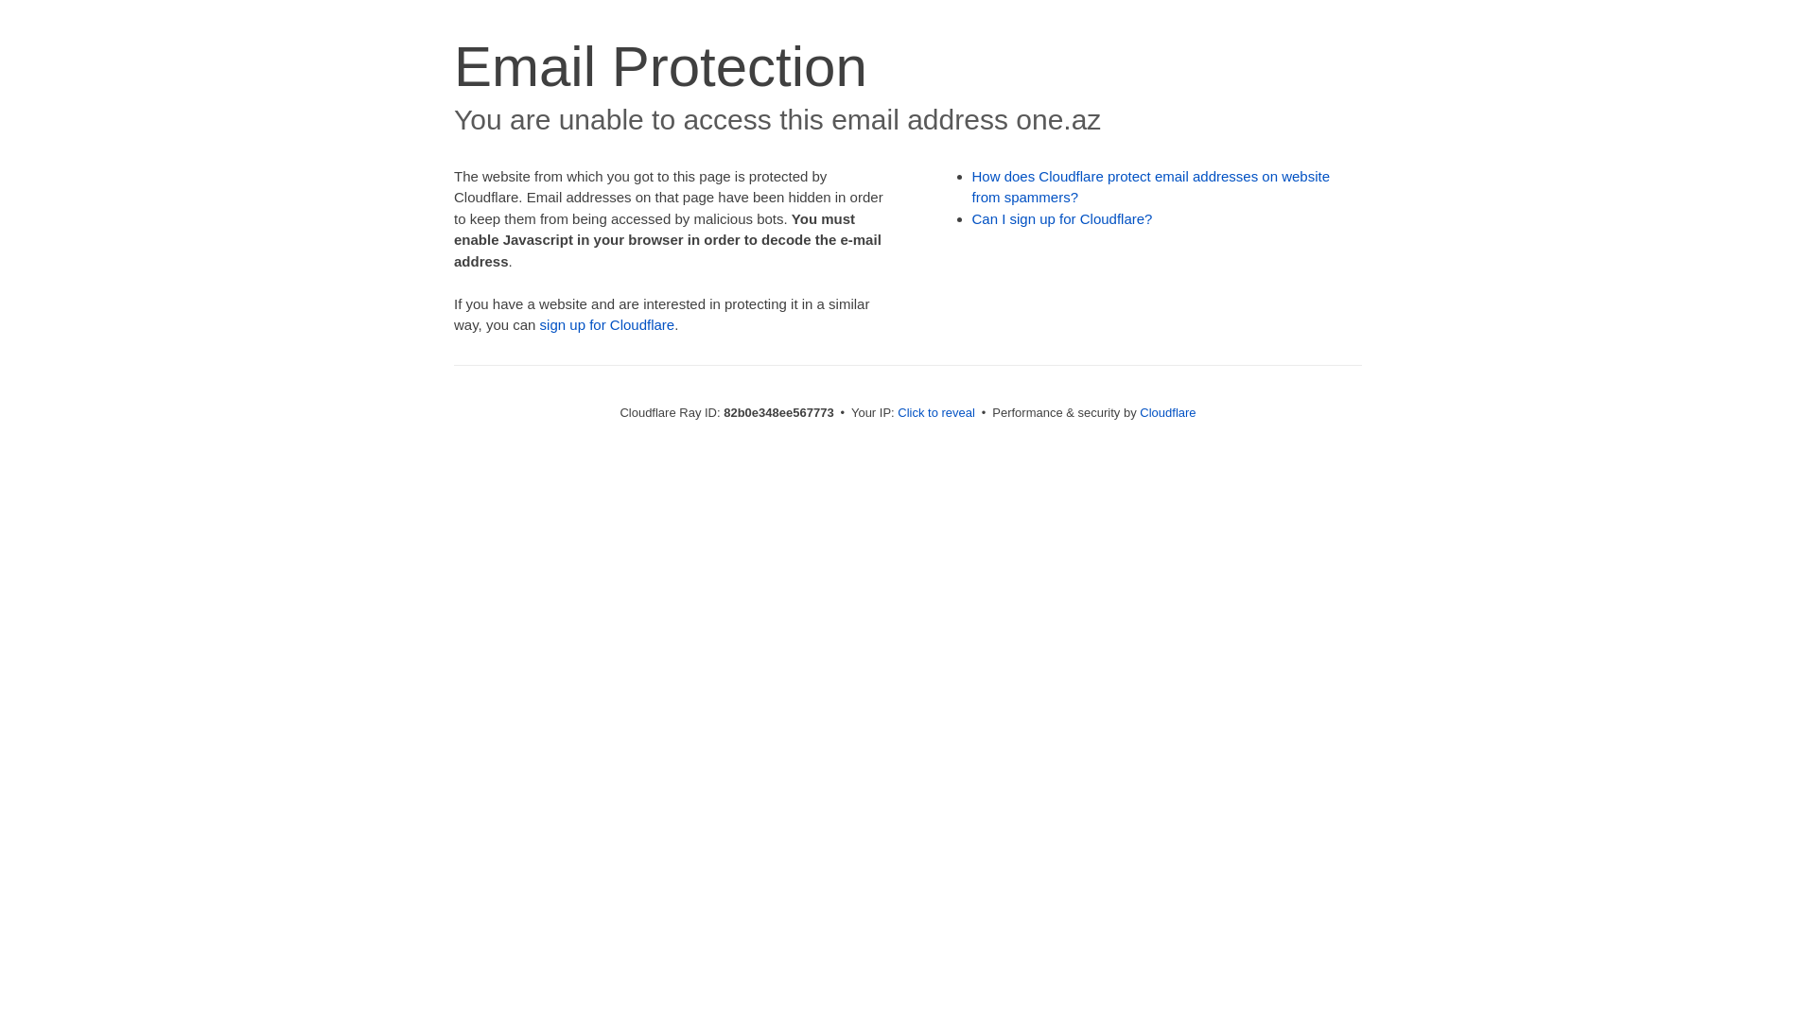  Describe the element at coordinates (1167, 412) in the screenshot. I see `Cloudflare` at that location.